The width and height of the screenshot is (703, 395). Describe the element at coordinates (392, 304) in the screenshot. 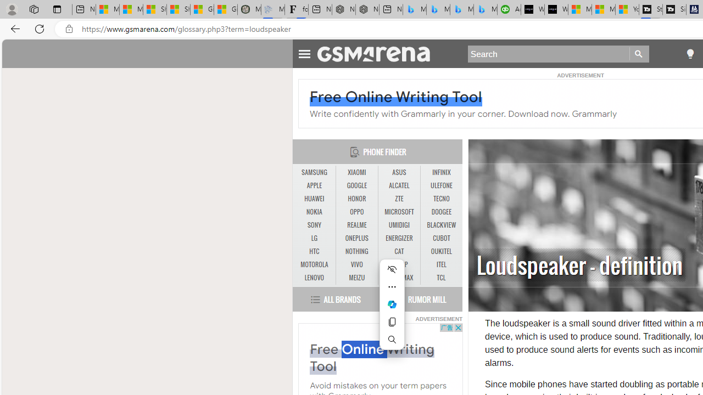

I see `Ask Copilot` at that location.